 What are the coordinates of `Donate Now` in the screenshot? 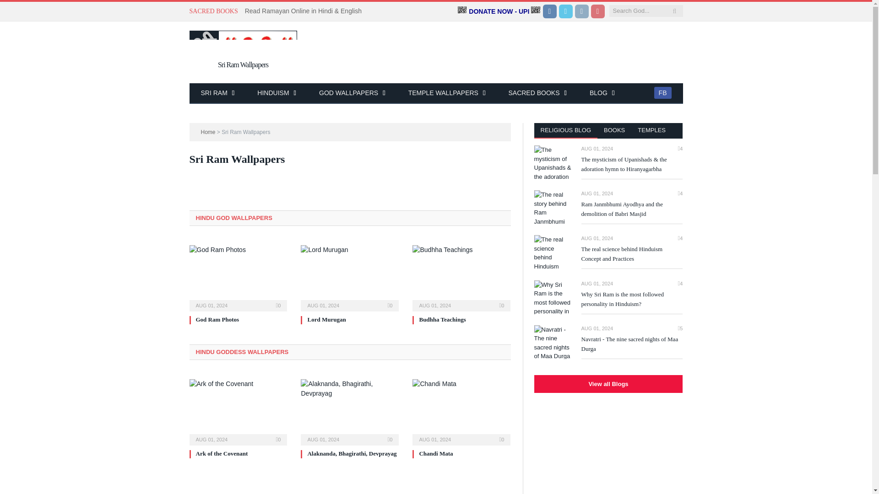 It's located at (536, 11).